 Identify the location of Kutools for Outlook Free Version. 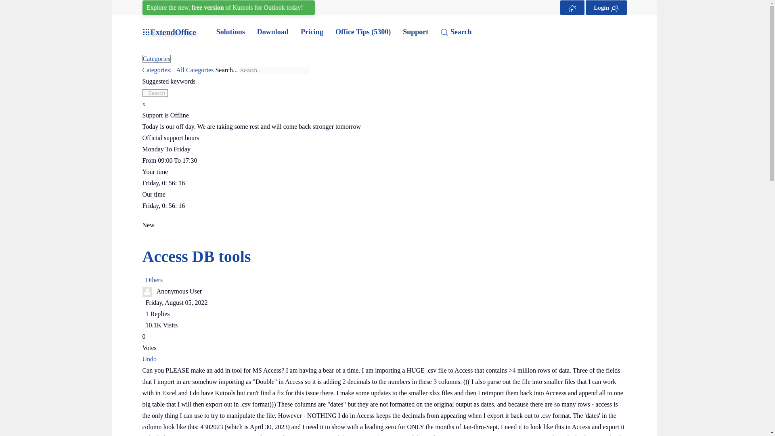
(234, 7).